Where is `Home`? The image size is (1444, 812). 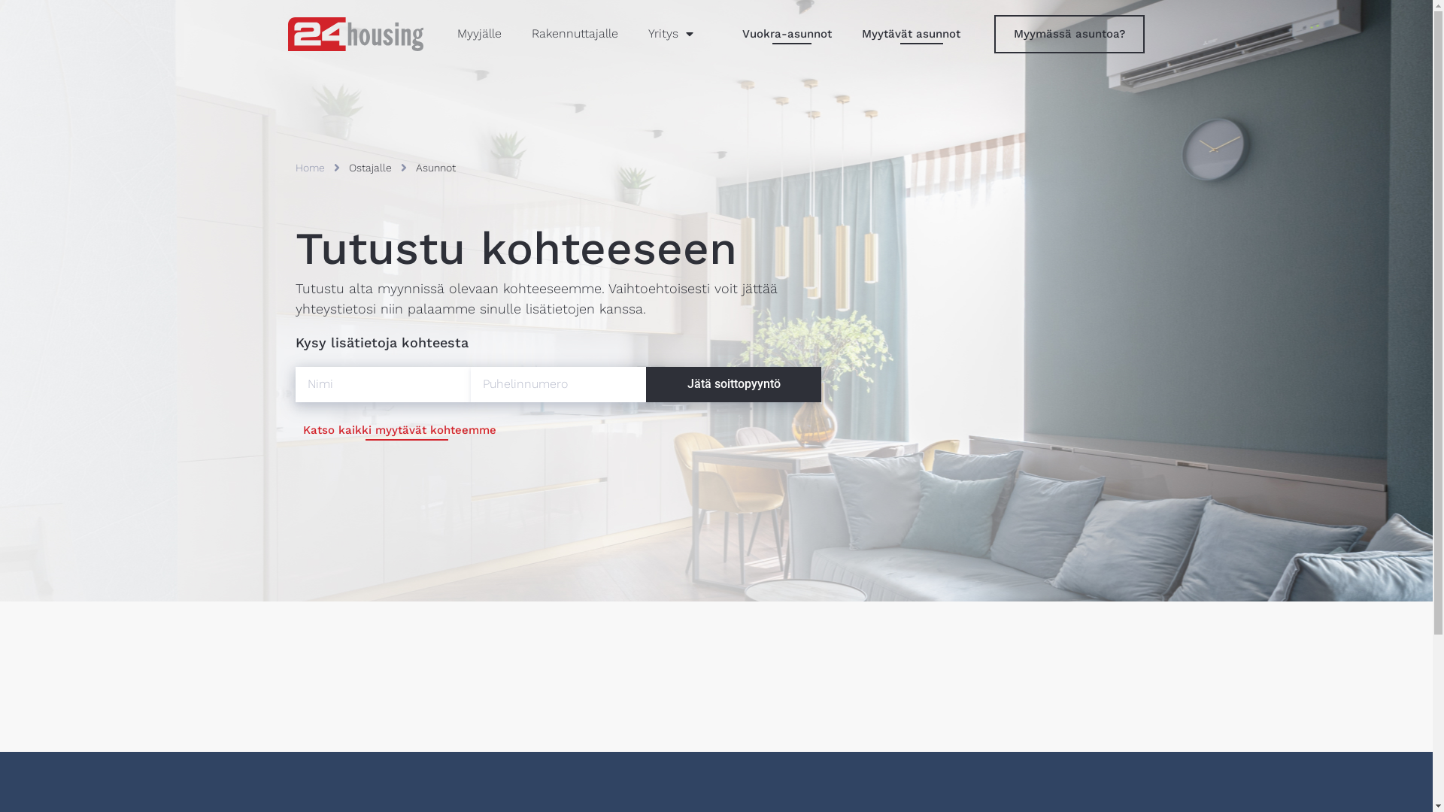 Home is located at coordinates (310, 168).